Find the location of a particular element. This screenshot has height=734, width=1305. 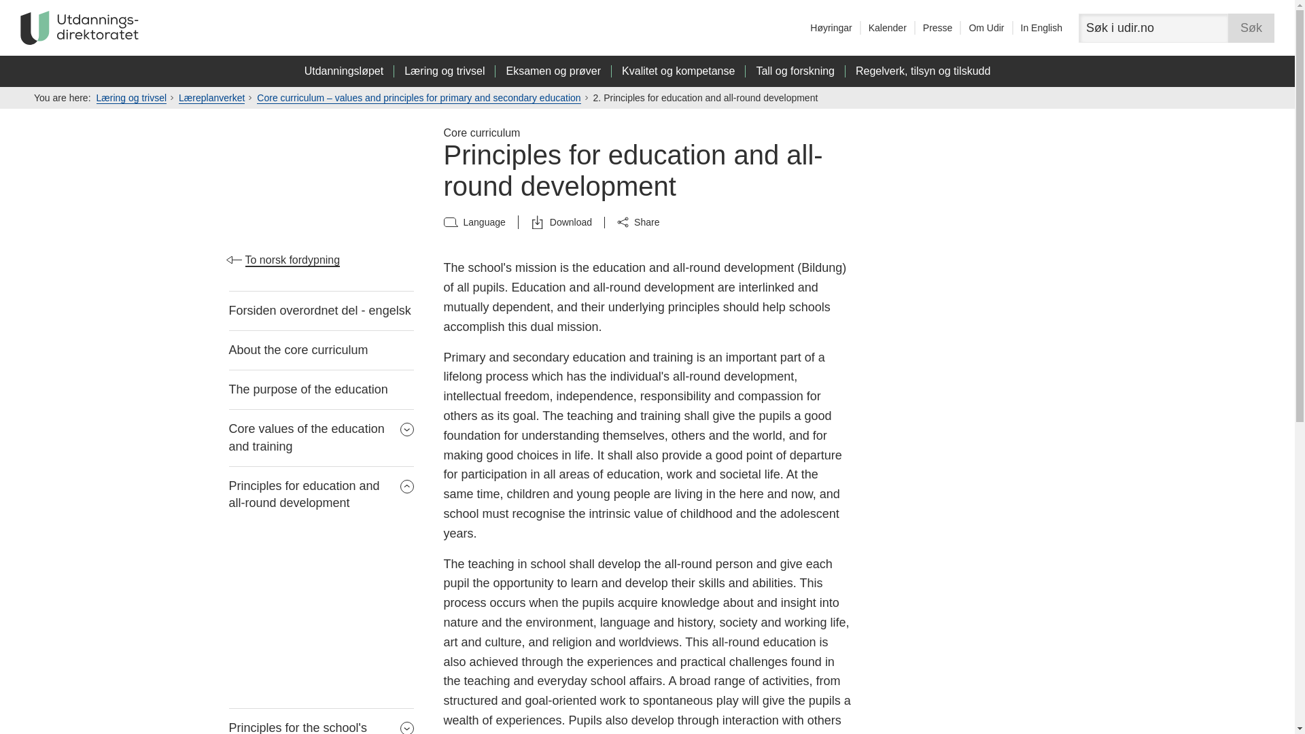

Presse is located at coordinates (937, 27).